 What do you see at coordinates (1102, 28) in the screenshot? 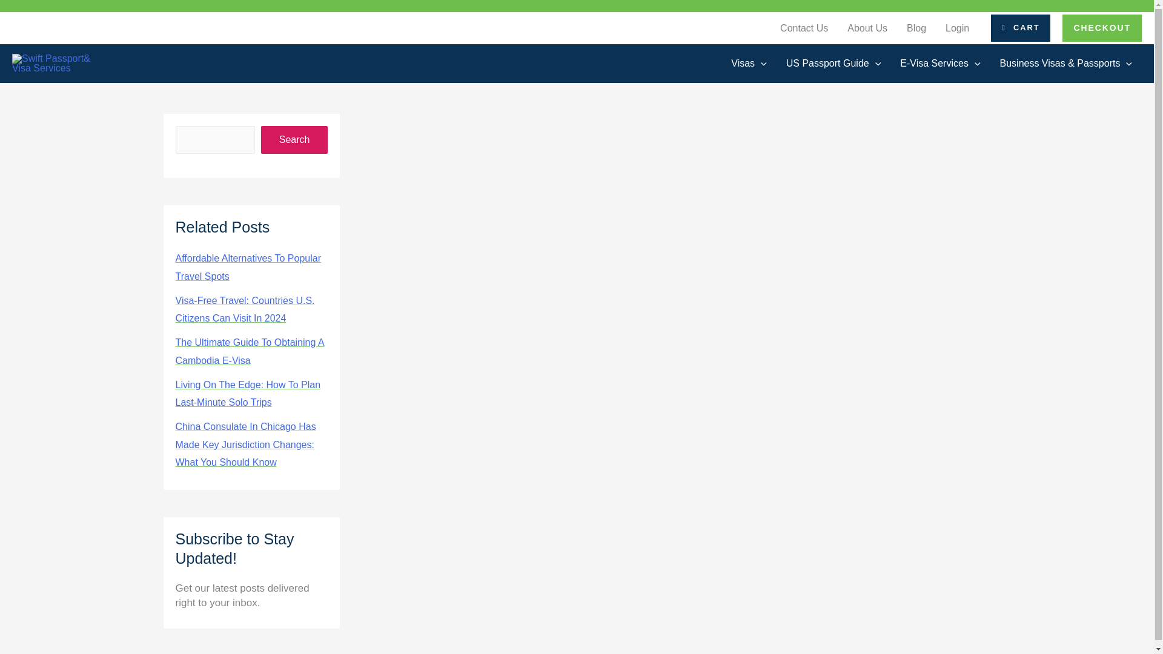
I see `CHECKOUT` at bounding box center [1102, 28].